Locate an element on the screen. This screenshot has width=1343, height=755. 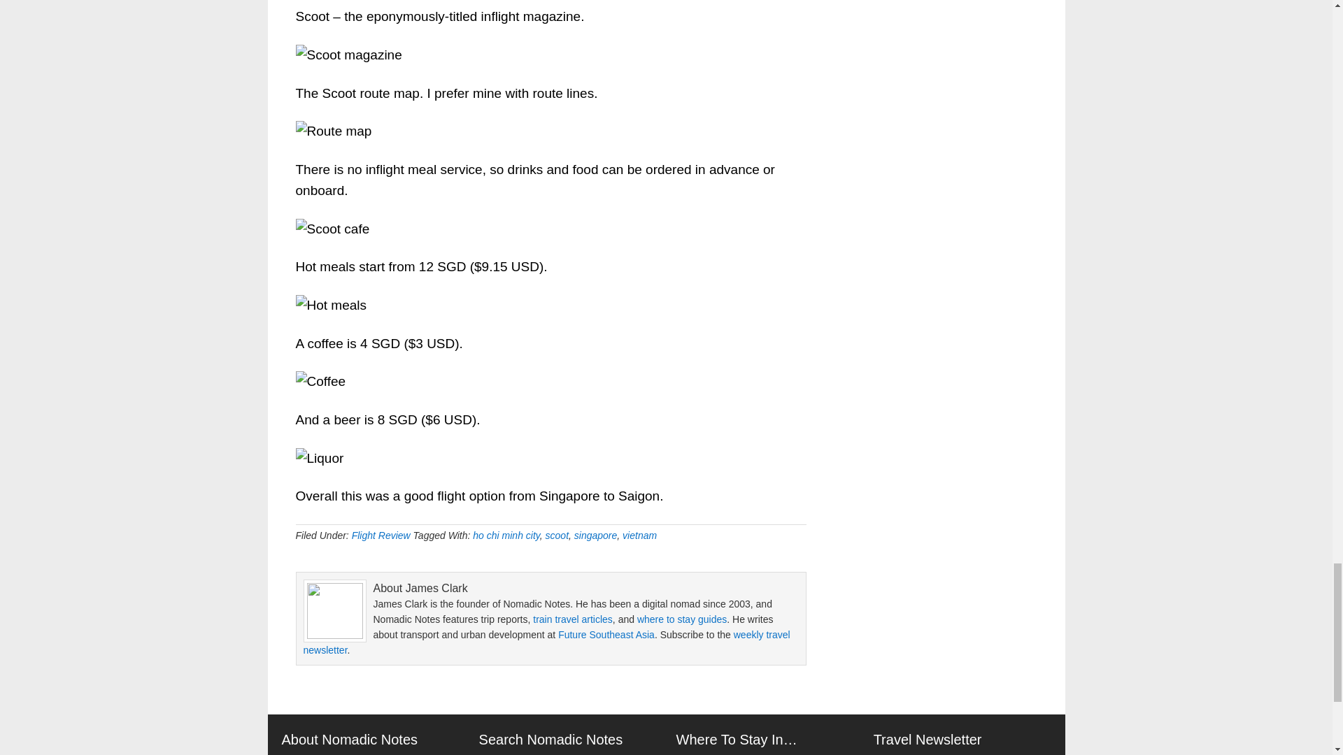
where to stay guides is located at coordinates (681, 619).